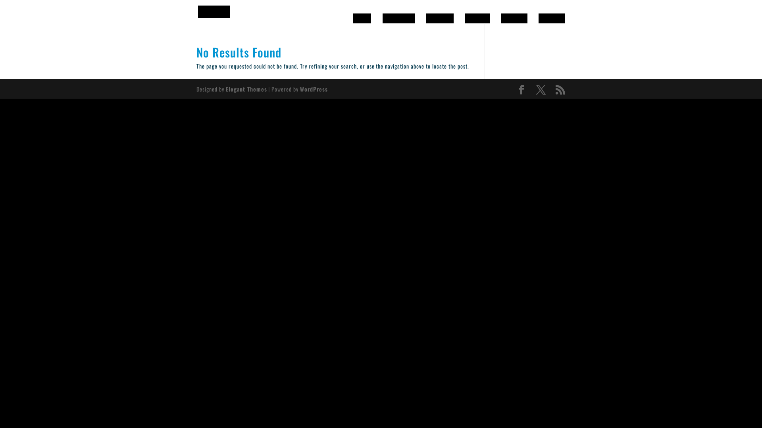 The width and height of the screenshot is (762, 428). What do you see at coordinates (362, 18) in the screenshot?
I see `Home` at bounding box center [362, 18].